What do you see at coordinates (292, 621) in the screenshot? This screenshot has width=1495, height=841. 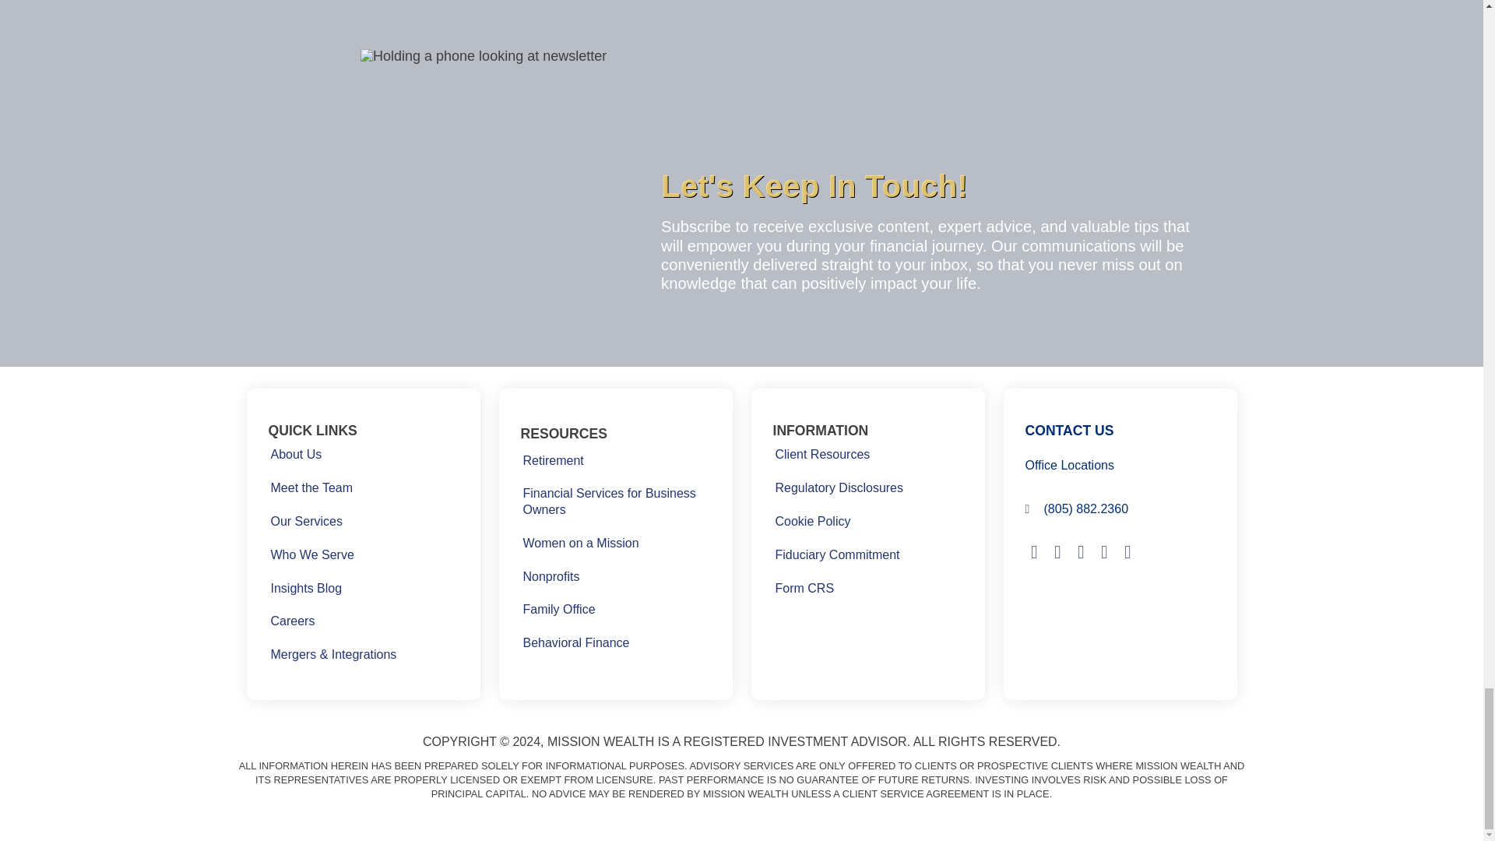 I see `Careers` at bounding box center [292, 621].